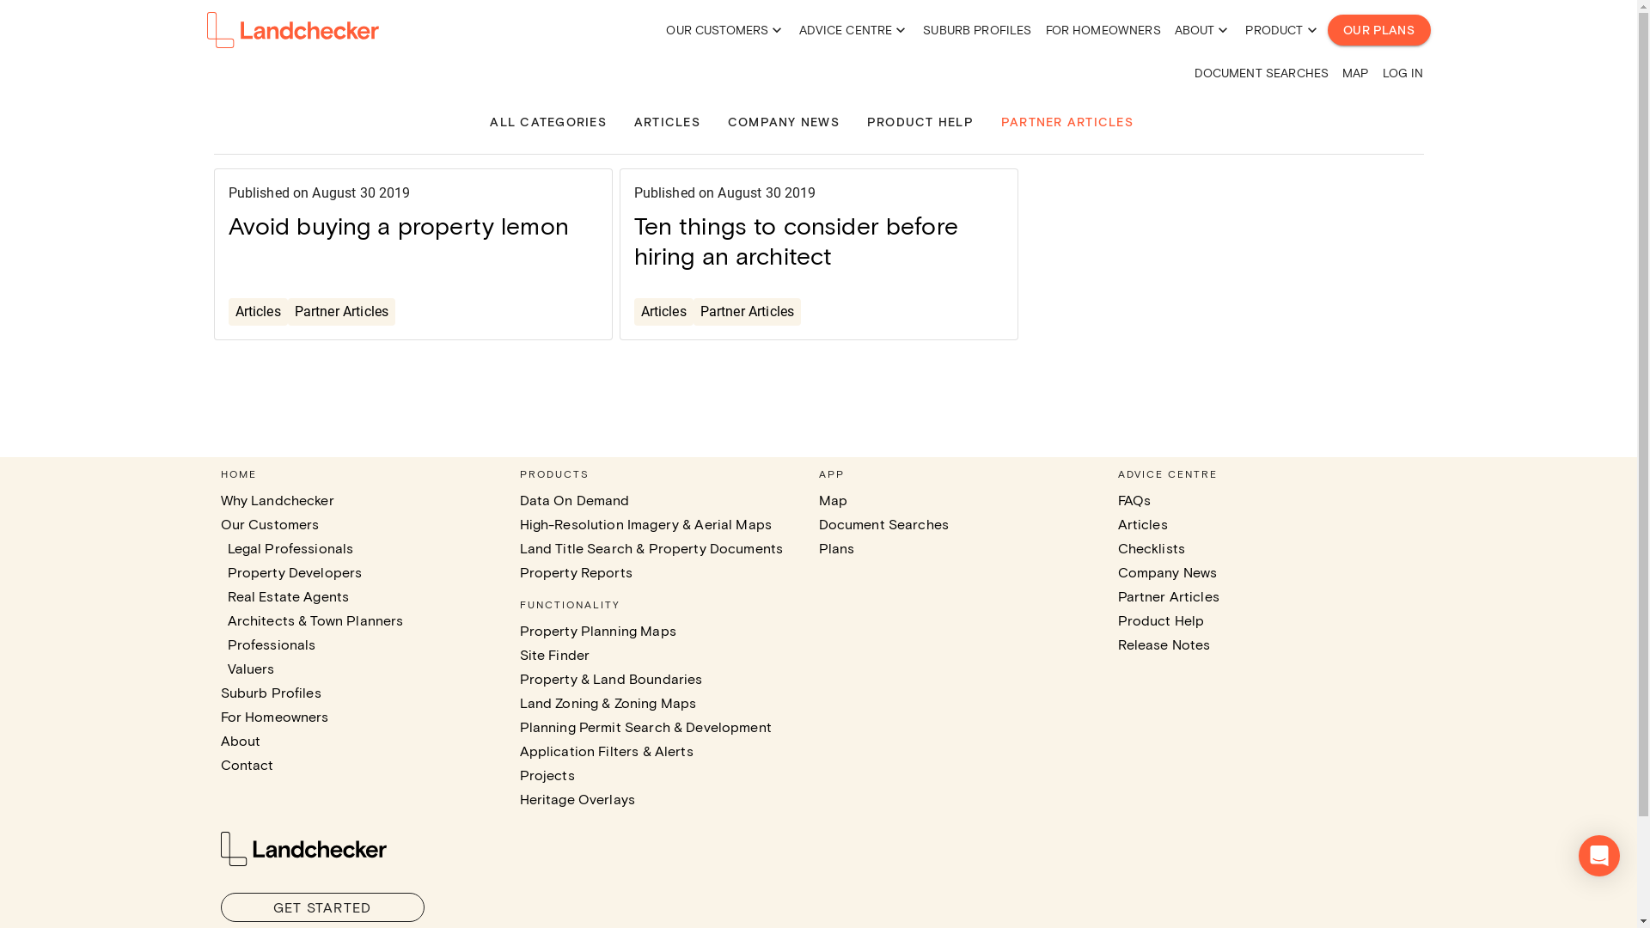 The width and height of the screenshot is (1650, 928). What do you see at coordinates (651, 548) in the screenshot?
I see `Land Title Search & Property Documents` at bounding box center [651, 548].